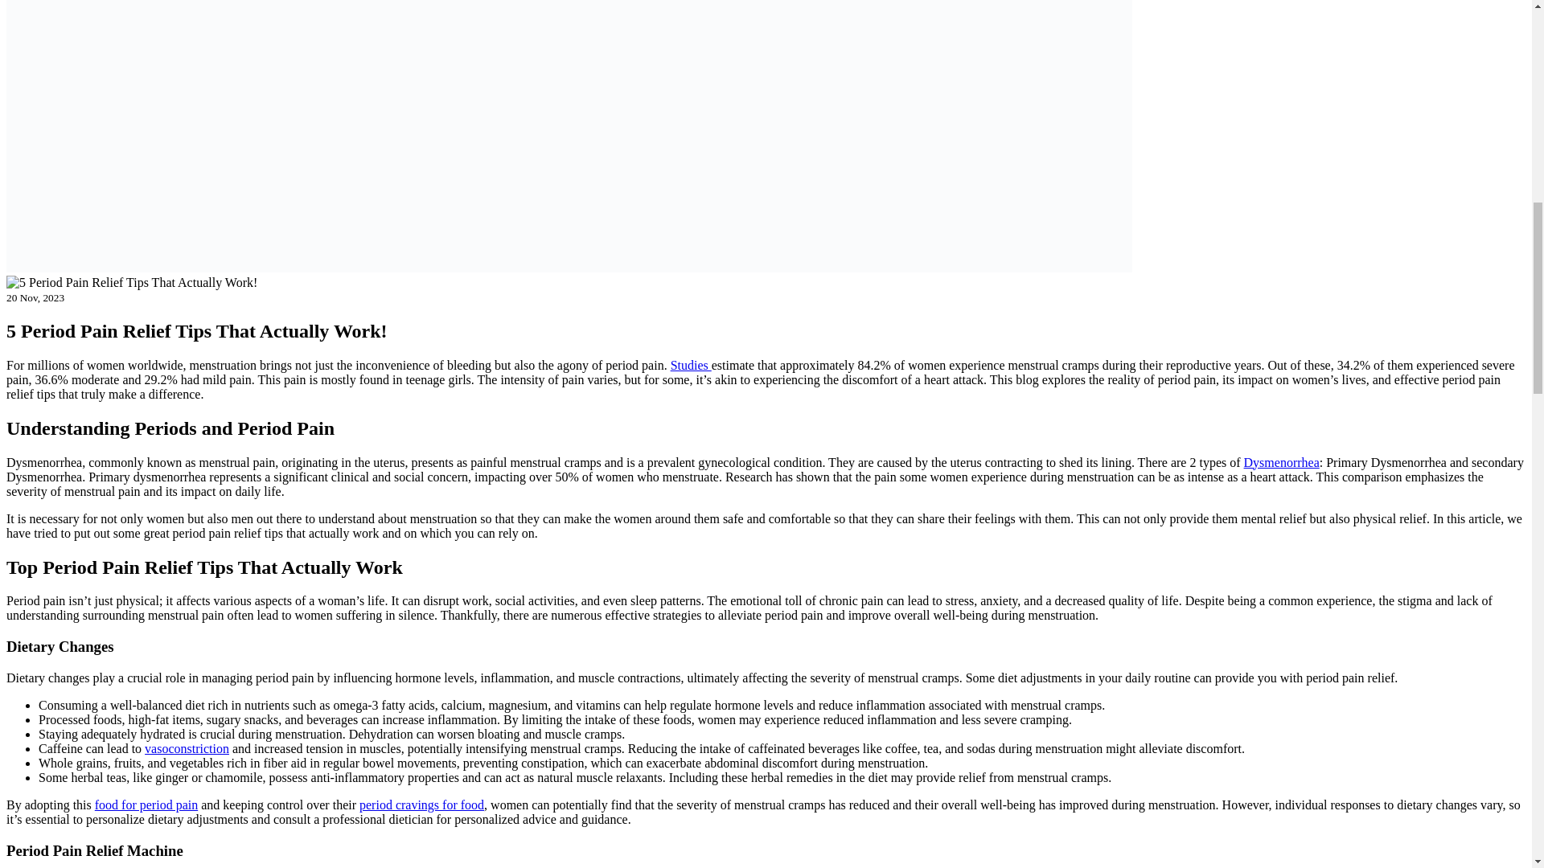  What do you see at coordinates (691, 365) in the screenshot?
I see `Studies` at bounding box center [691, 365].